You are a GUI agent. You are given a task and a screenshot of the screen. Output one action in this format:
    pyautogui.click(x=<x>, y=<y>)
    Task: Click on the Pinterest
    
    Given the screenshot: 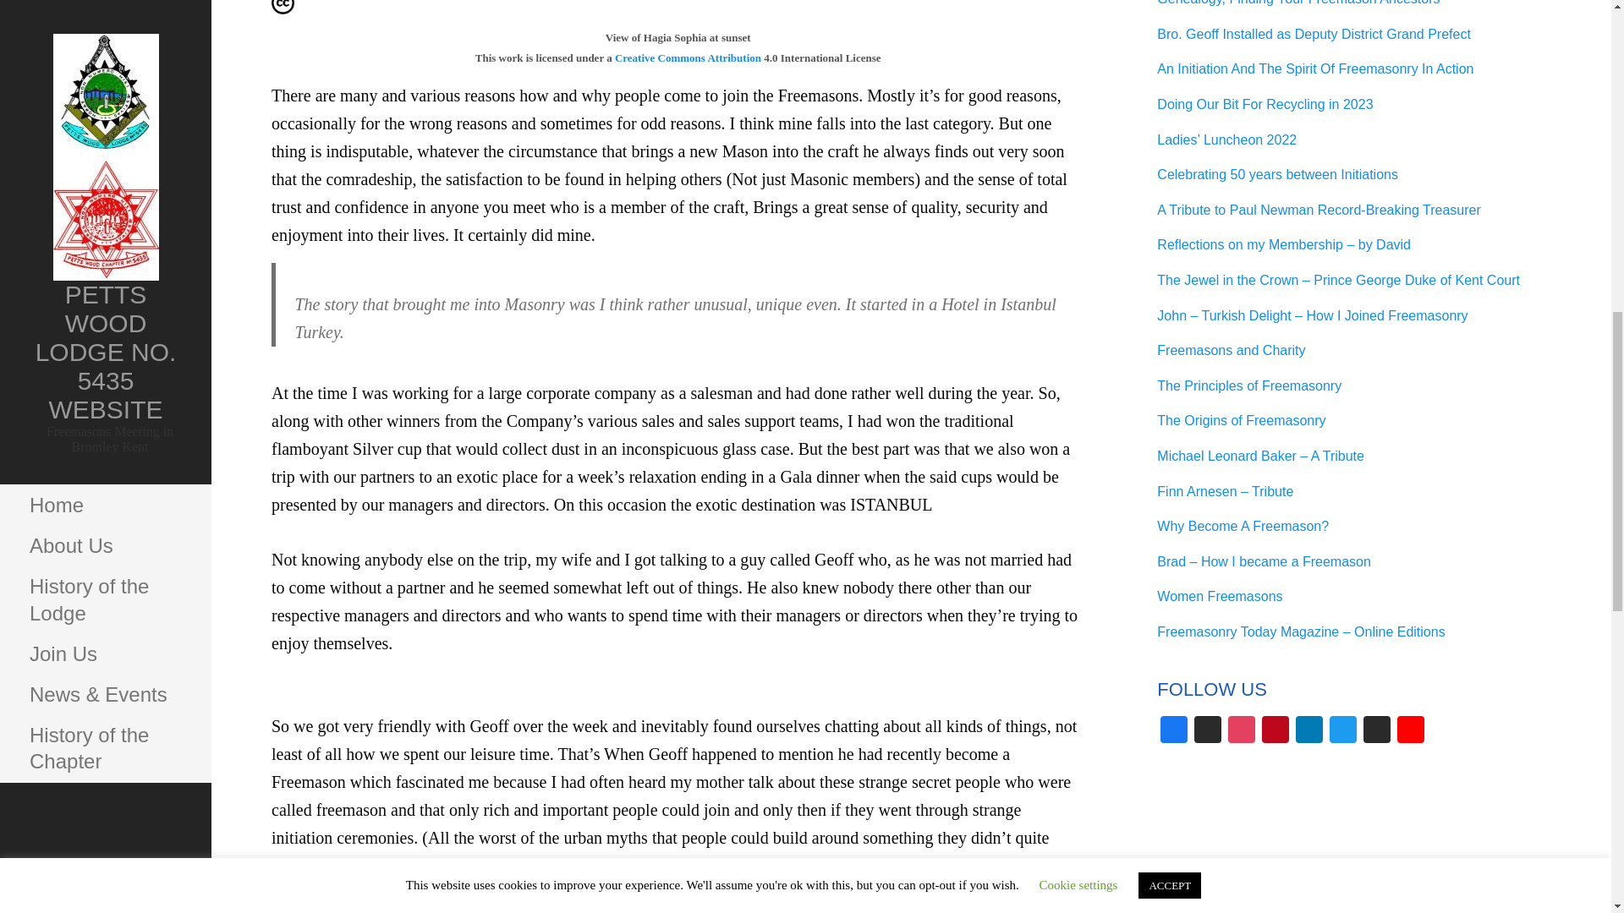 What is the action you would take?
    pyautogui.click(x=1276, y=731)
    